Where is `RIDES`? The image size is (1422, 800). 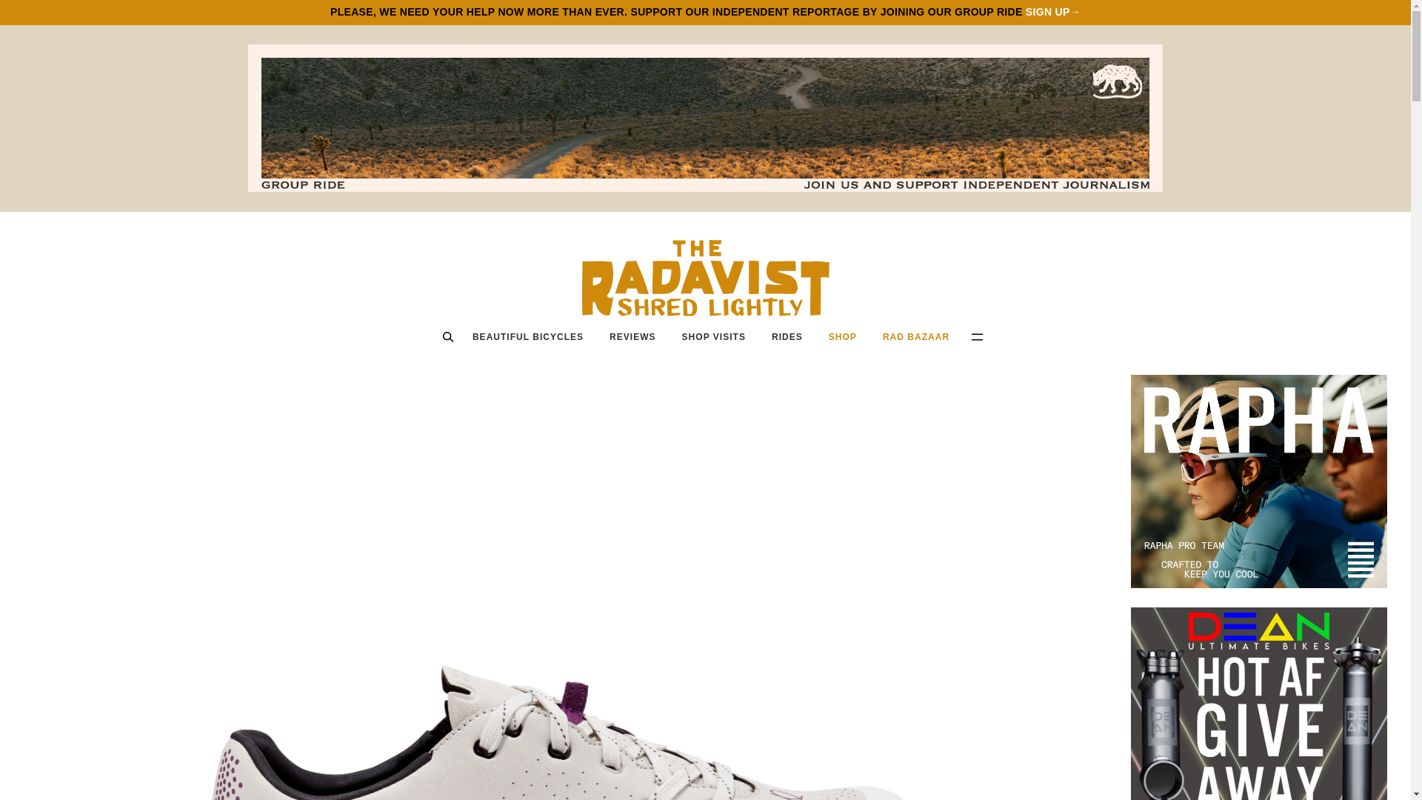 RIDES is located at coordinates (787, 336).